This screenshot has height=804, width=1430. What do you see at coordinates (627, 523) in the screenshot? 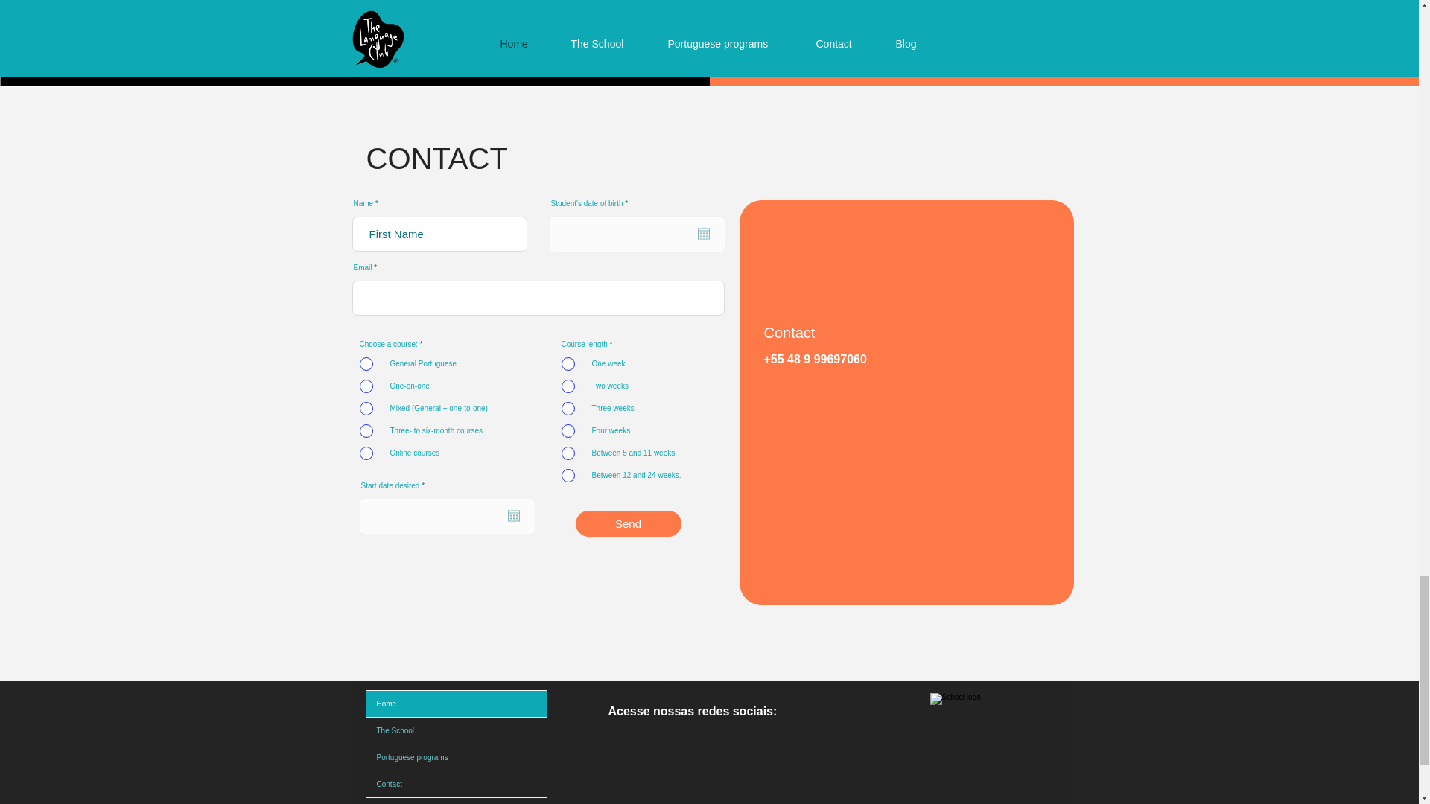
I see `Send` at bounding box center [627, 523].